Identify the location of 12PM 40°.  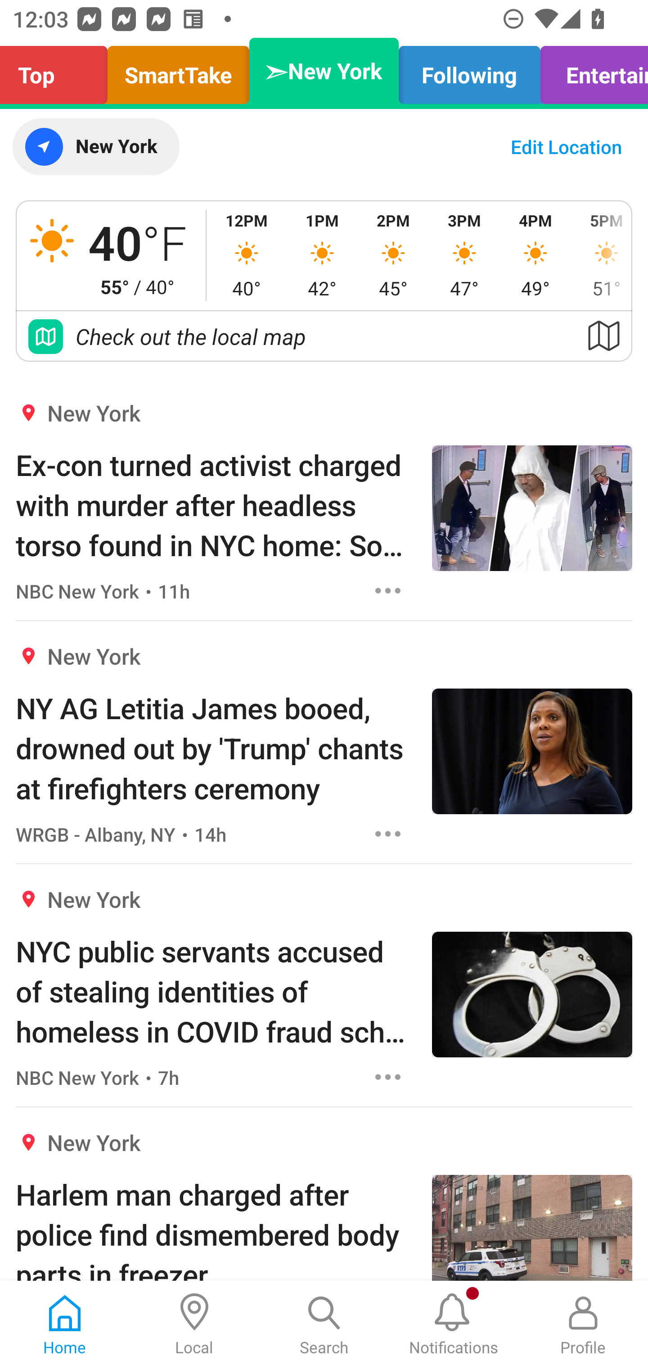
(247, 255).